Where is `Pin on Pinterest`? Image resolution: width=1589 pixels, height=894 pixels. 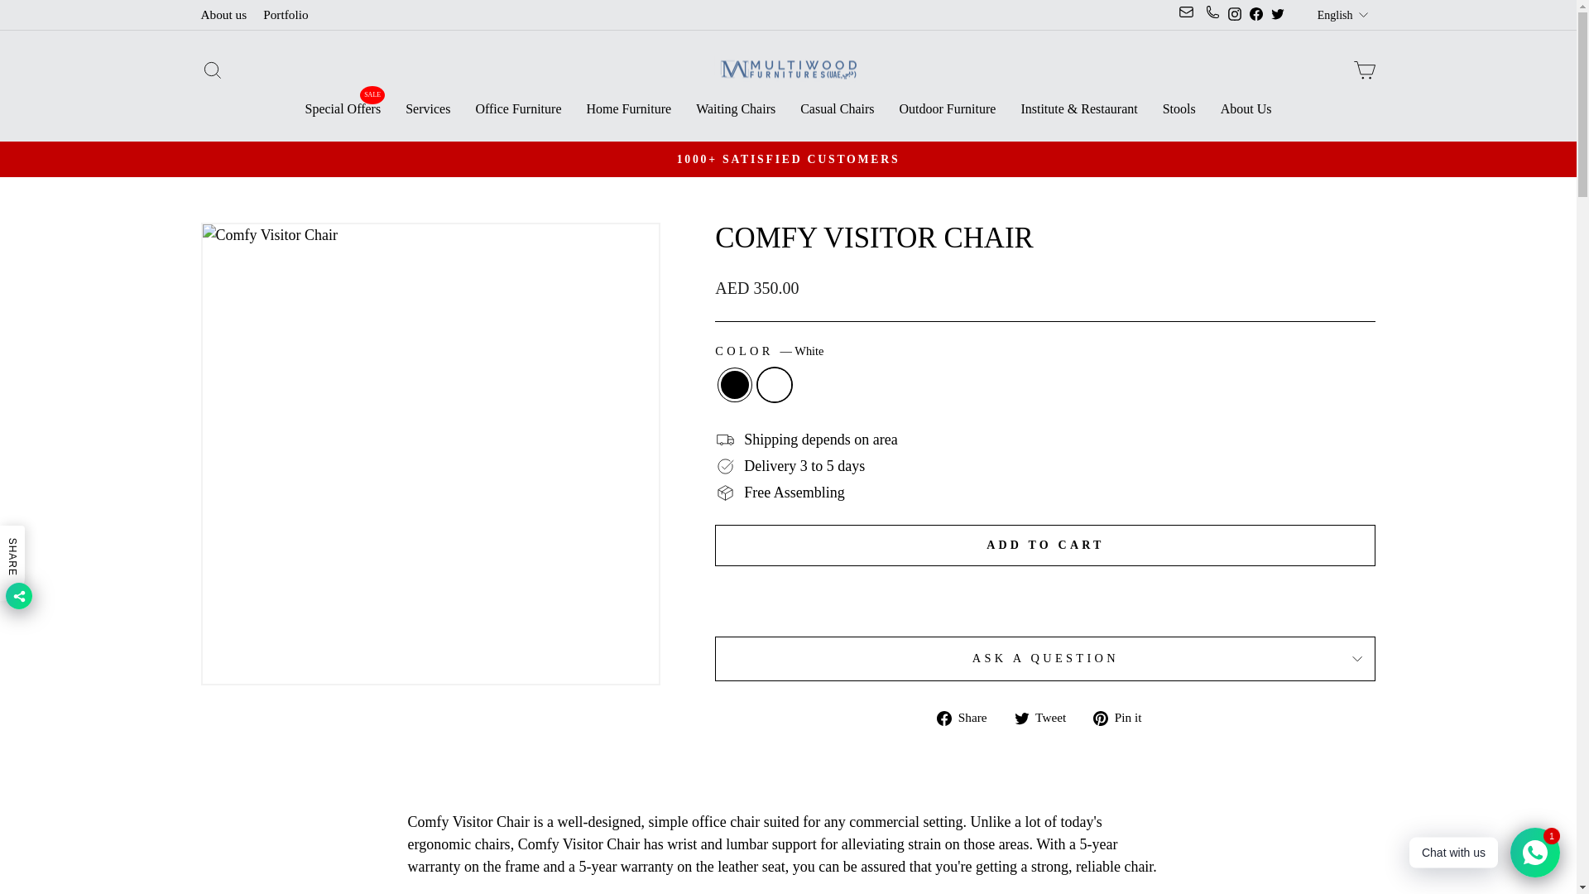
Pin on Pinterest is located at coordinates (1122, 717).